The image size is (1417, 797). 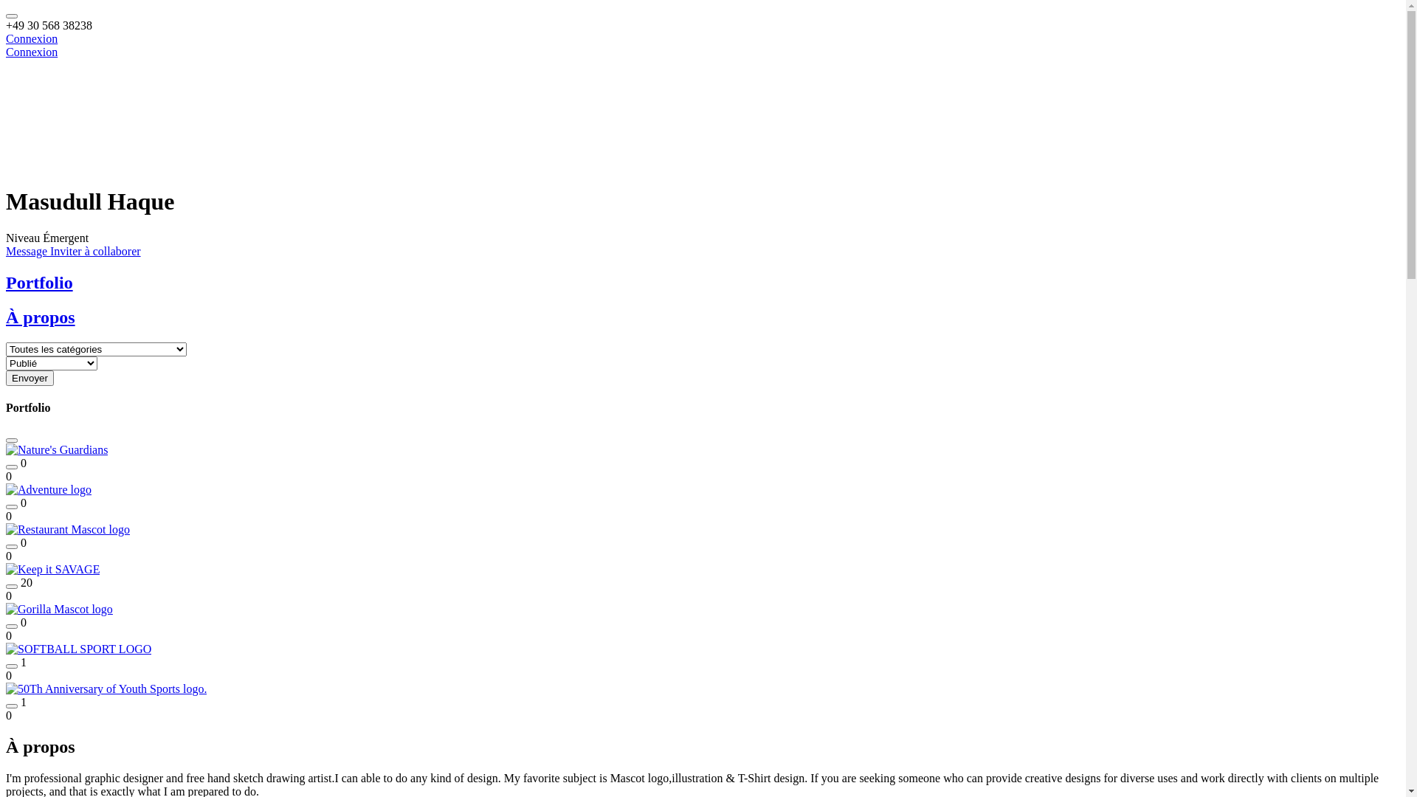 What do you see at coordinates (49, 490) in the screenshot?
I see `Adventure mascot logo` at bounding box center [49, 490].